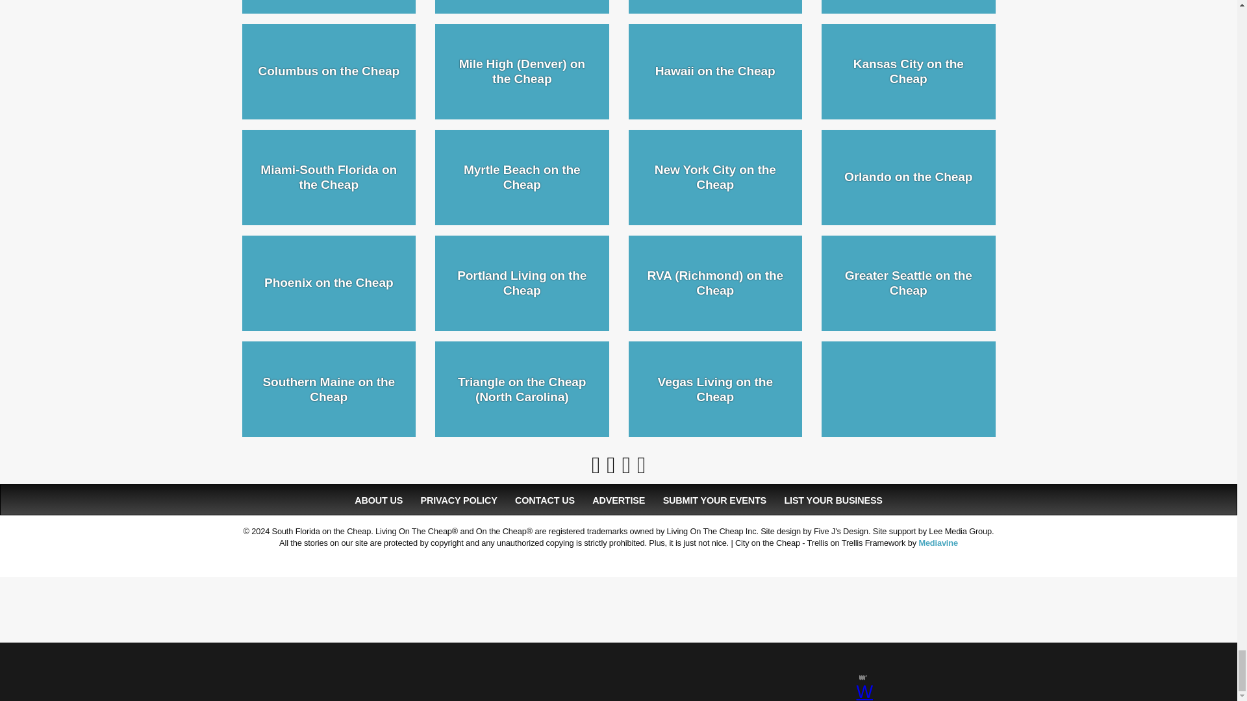 This screenshot has width=1247, height=701. I want to click on Atlanta on the Cheap, so click(522, 6).